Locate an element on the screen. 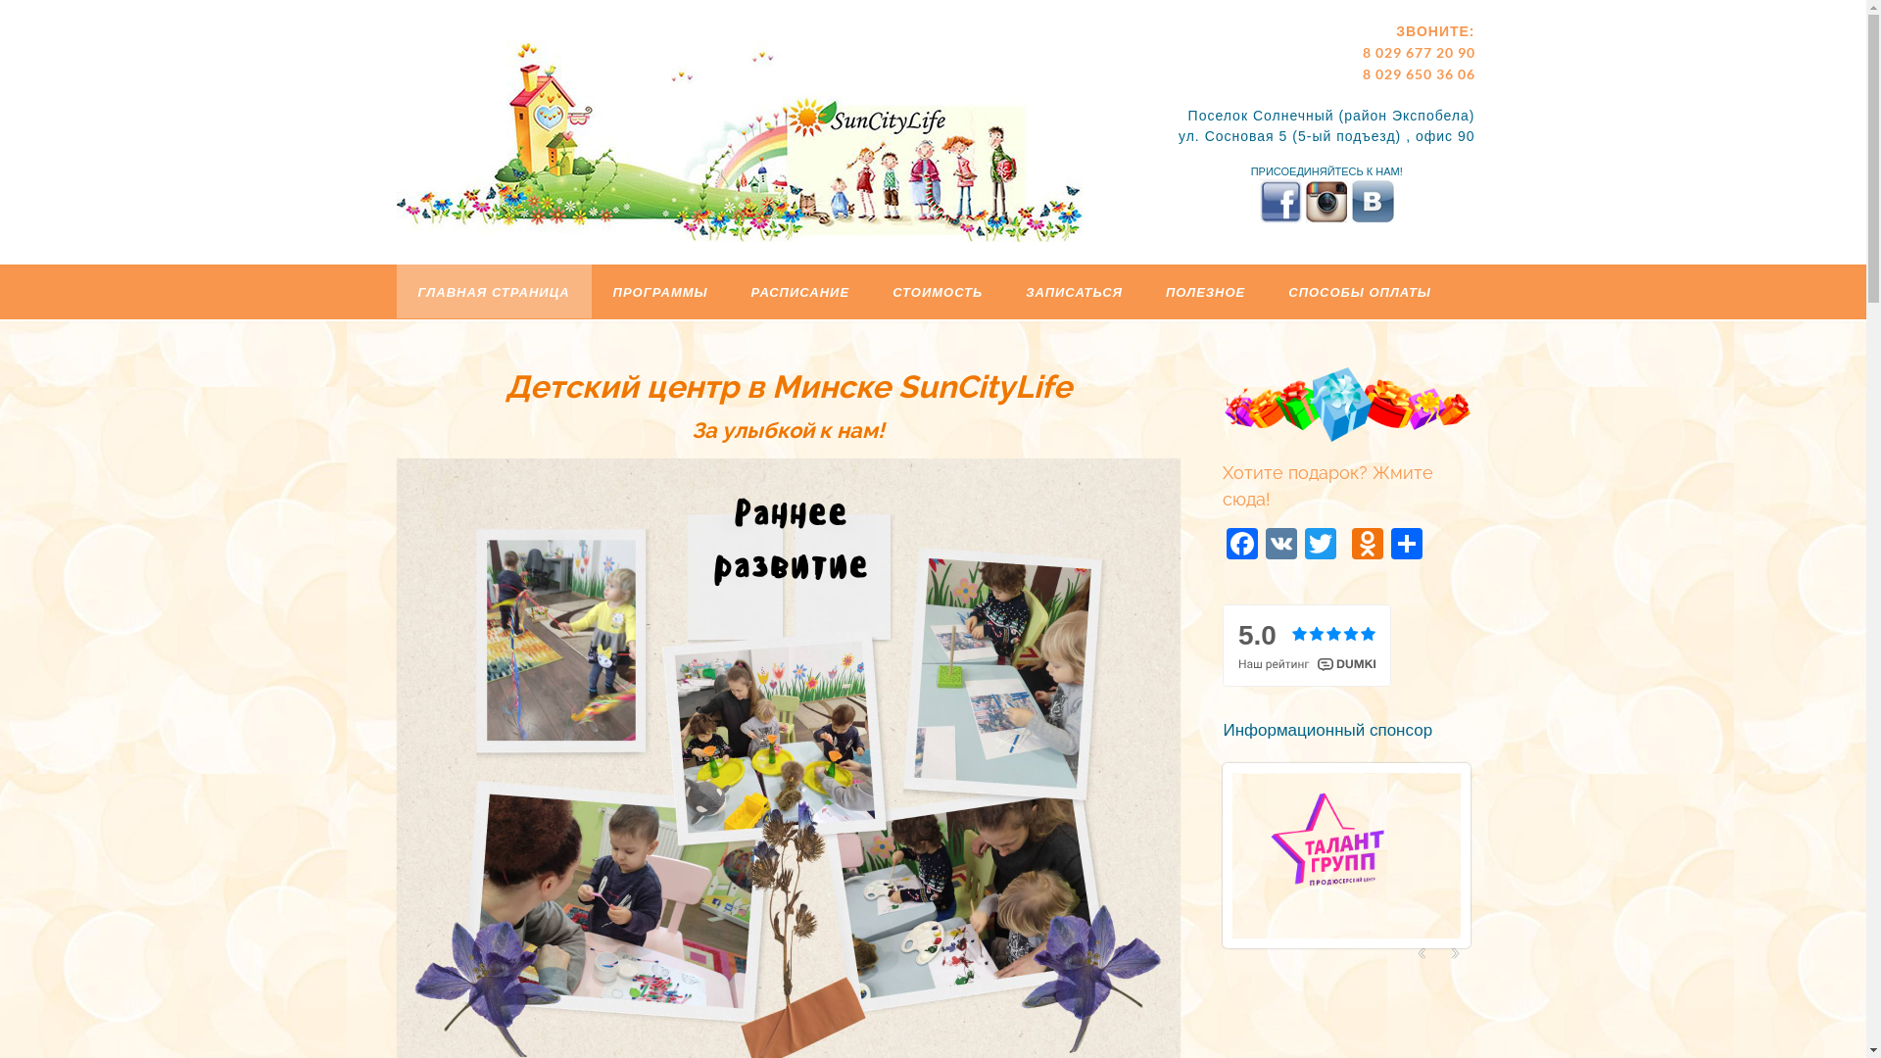 The width and height of the screenshot is (1881, 1058). Odnoklassniki is located at coordinates (1368, 547).